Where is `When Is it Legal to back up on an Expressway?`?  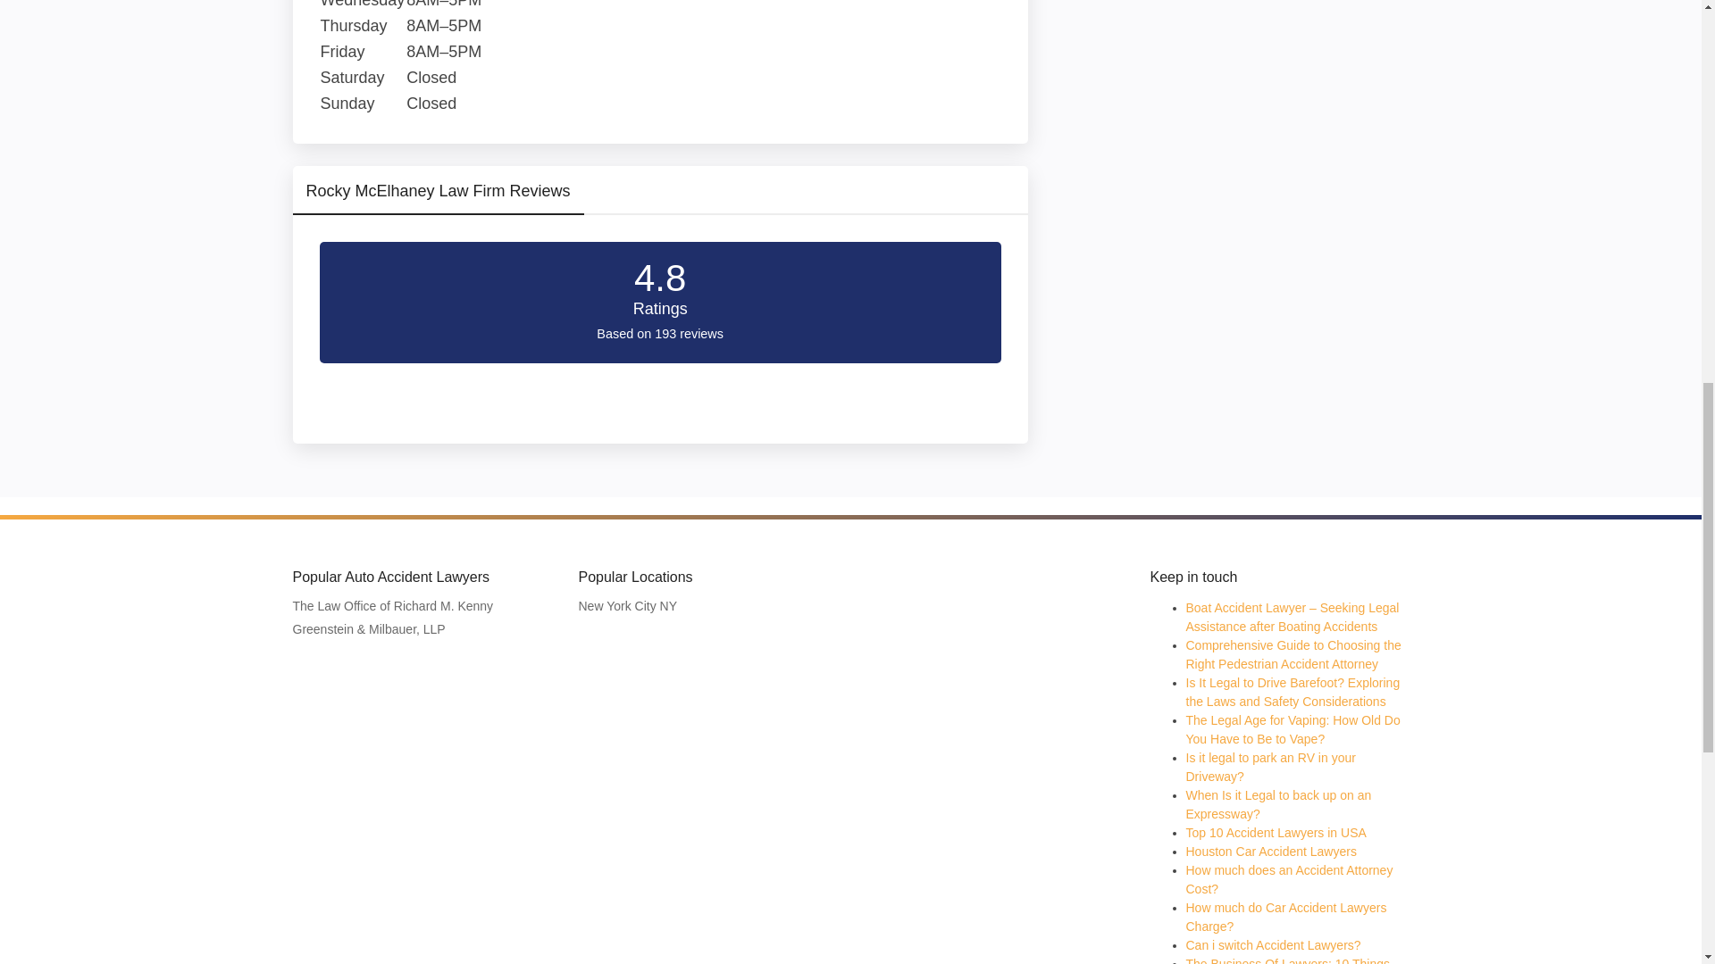
When Is it Legal to back up on an Expressway? is located at coordinates (1279, 805).